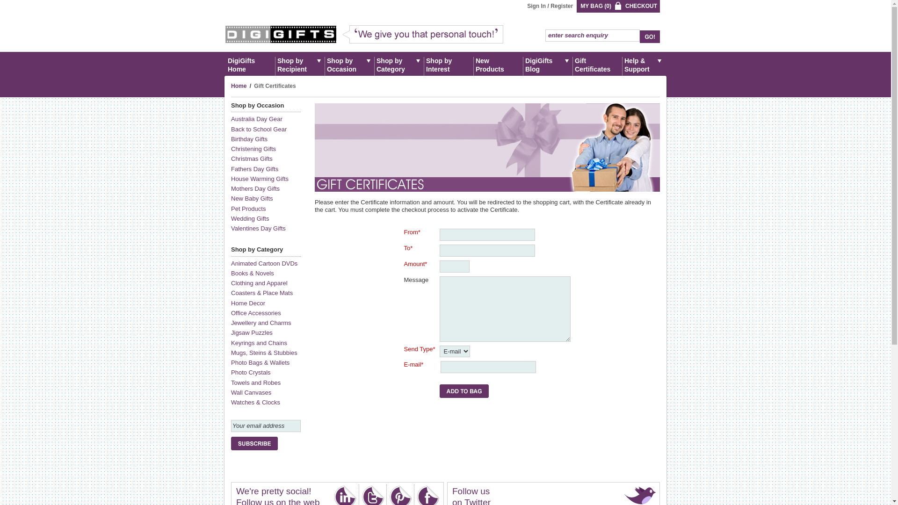 This screenshot has height=505, width=898. What do you see at coordinates (644, 64) in the screenshot?
I see `Help &
Support` at bounding box center [644, 64].